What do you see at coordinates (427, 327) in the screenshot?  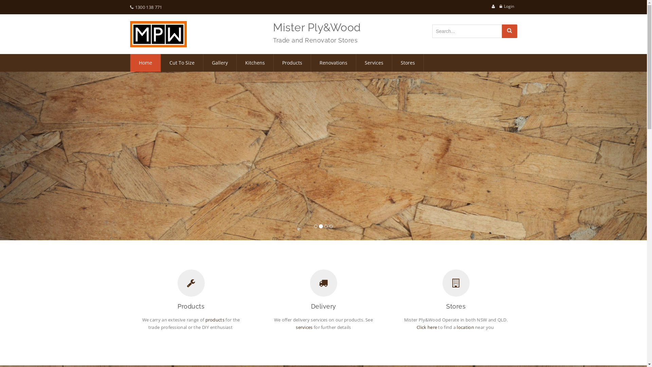 I see `Click here` at bounding box center [427, 327].